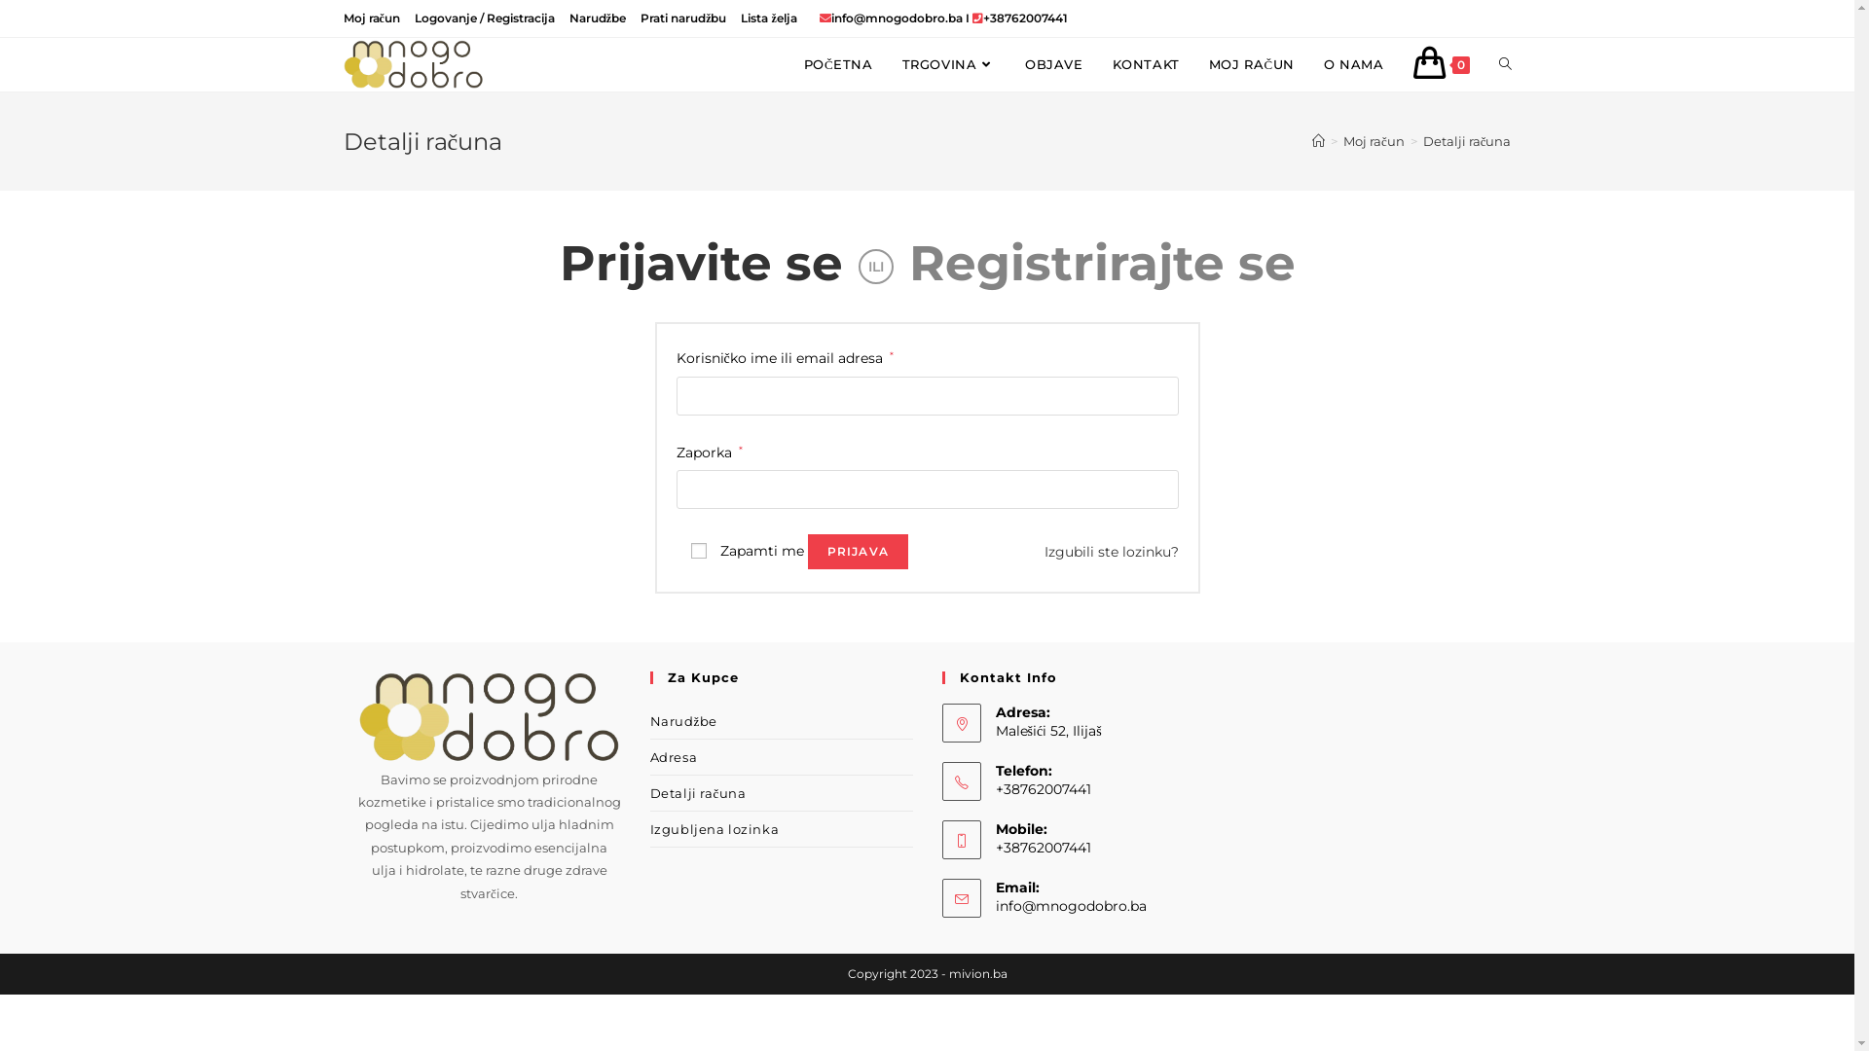 The image size is (1869, 1051). I want to click on +38762007441, so click(1100, 789).